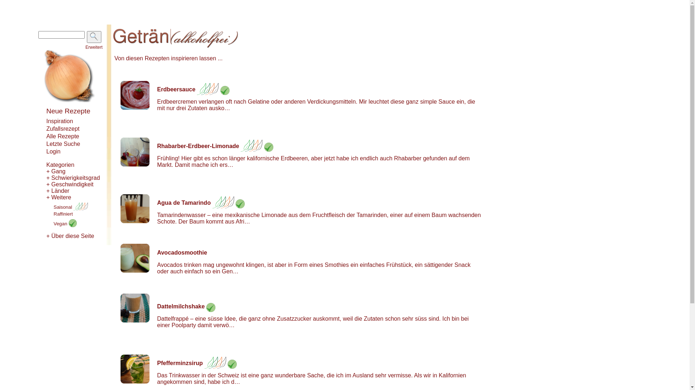 This screenshot has height=390, width=695. Describe the element at coordinates (215, 363) in the screenshot. I see `Dieses Rezept hat derzeit Saison.` at that location.